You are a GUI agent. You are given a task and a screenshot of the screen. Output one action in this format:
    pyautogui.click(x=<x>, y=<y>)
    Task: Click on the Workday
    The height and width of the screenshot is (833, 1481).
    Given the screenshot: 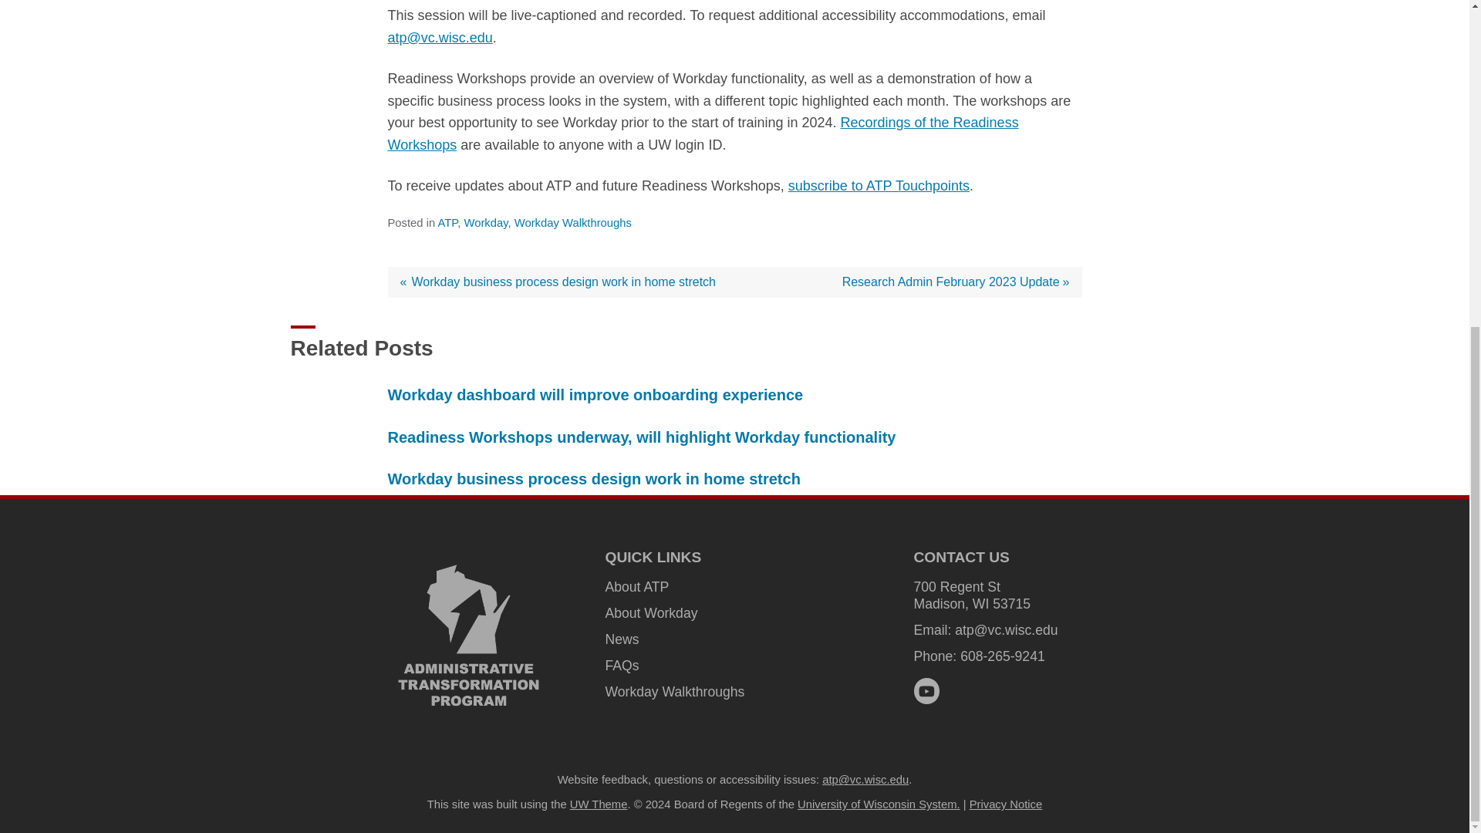 What is the action you would take?
    pyautogui.click(x=486, y=222)
    